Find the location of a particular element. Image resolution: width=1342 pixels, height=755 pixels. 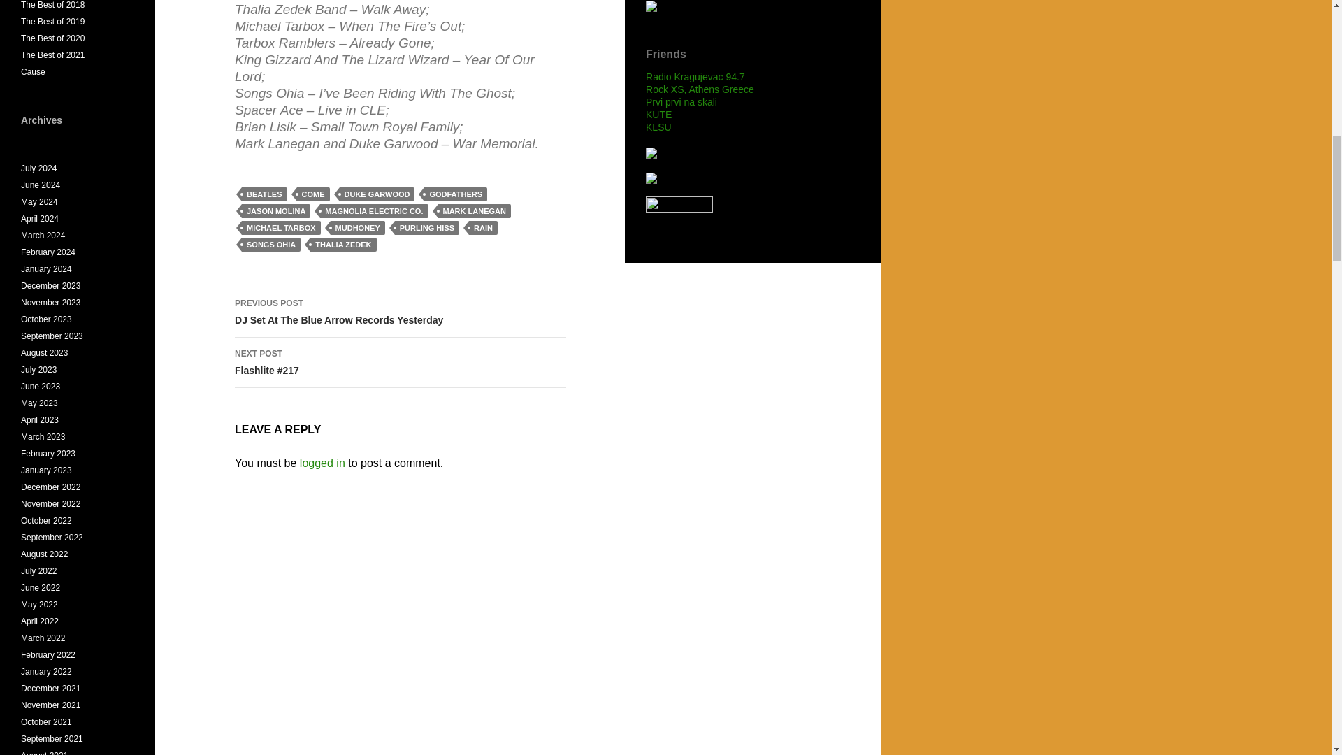

MICHAEL TARBOX is located at coordinates (281, 228).